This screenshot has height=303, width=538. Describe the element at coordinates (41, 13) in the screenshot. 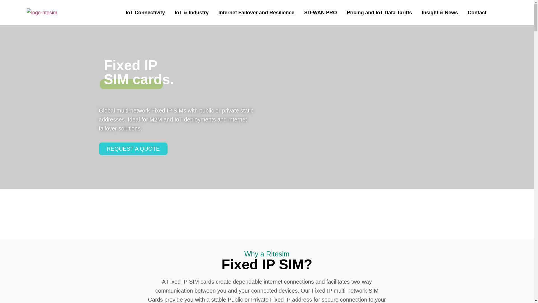

I see `logo-ritesim` at that location.